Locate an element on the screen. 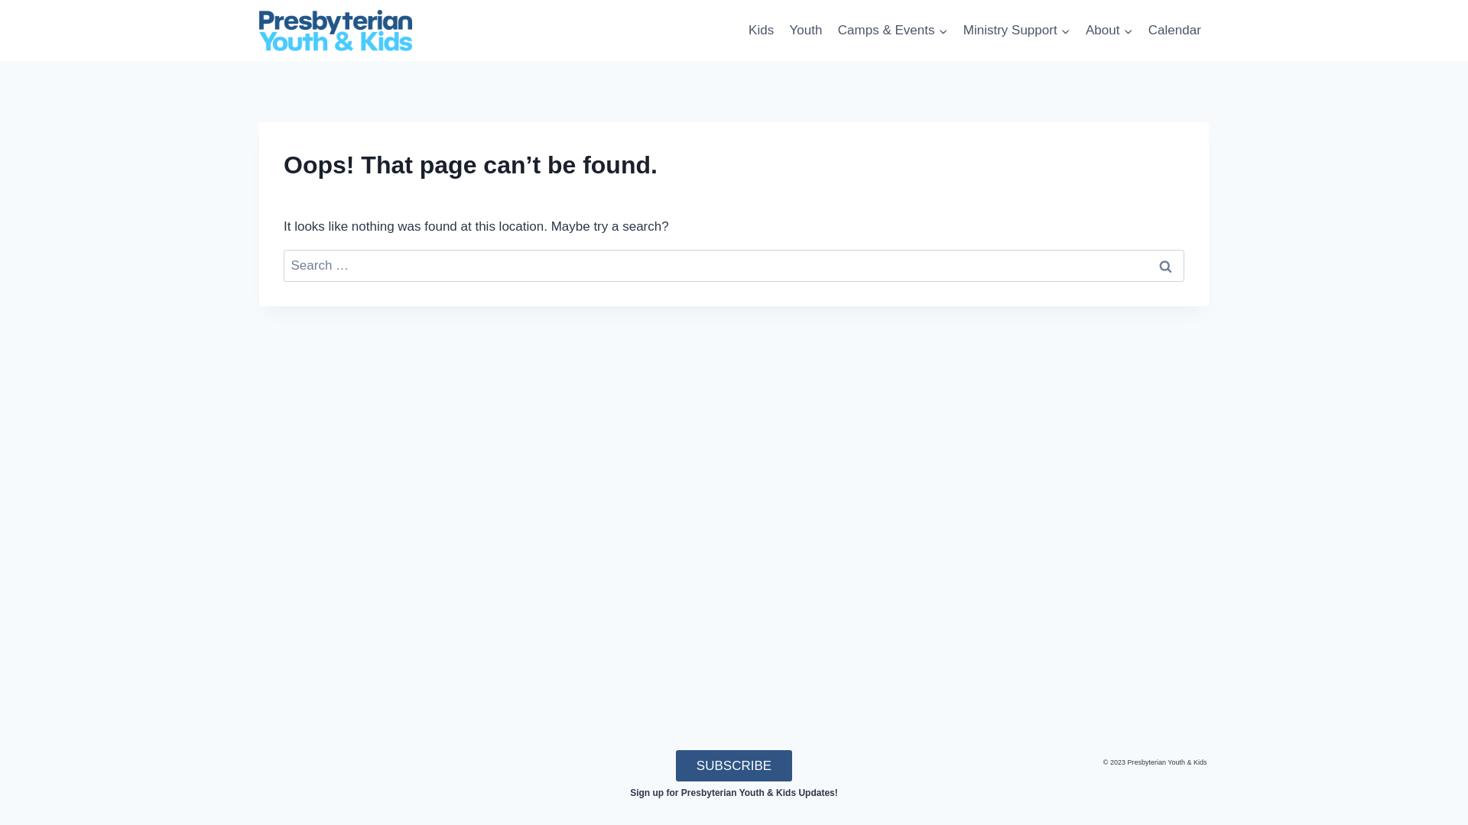  Kids is located at coordinates (761, 31).